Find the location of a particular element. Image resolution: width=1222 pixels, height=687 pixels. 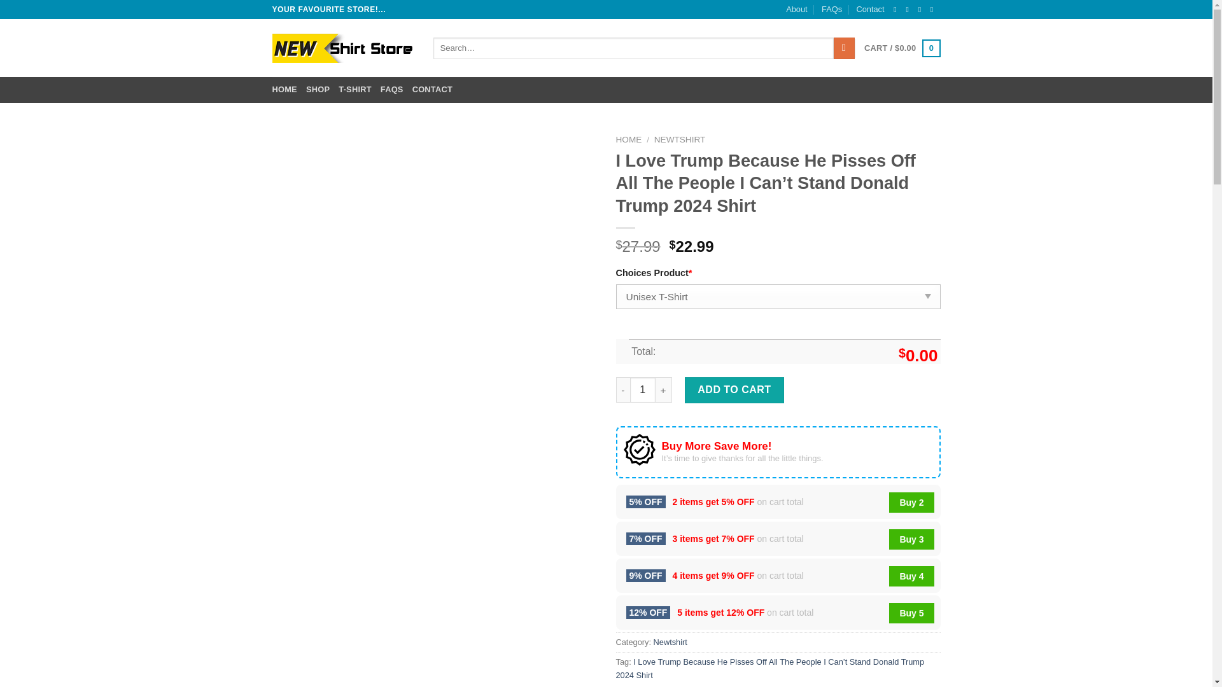

About is located at coordinates (796, 10).